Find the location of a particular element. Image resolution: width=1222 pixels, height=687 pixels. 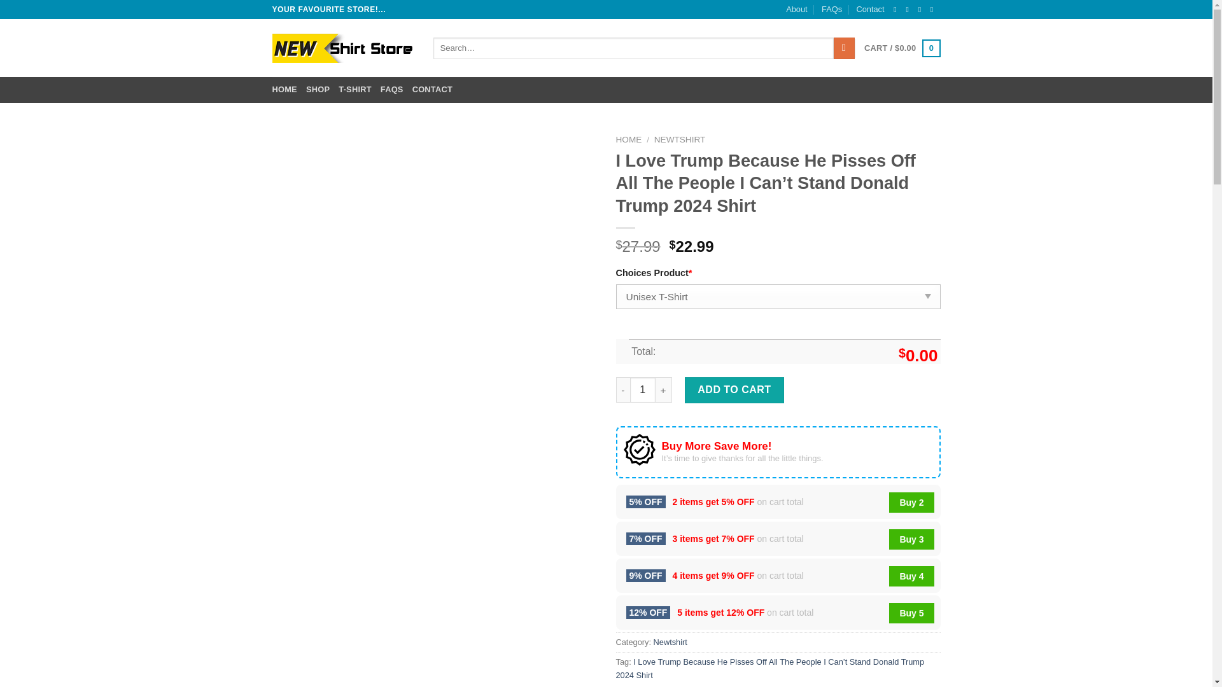

About is located at coordinates (796, 10).